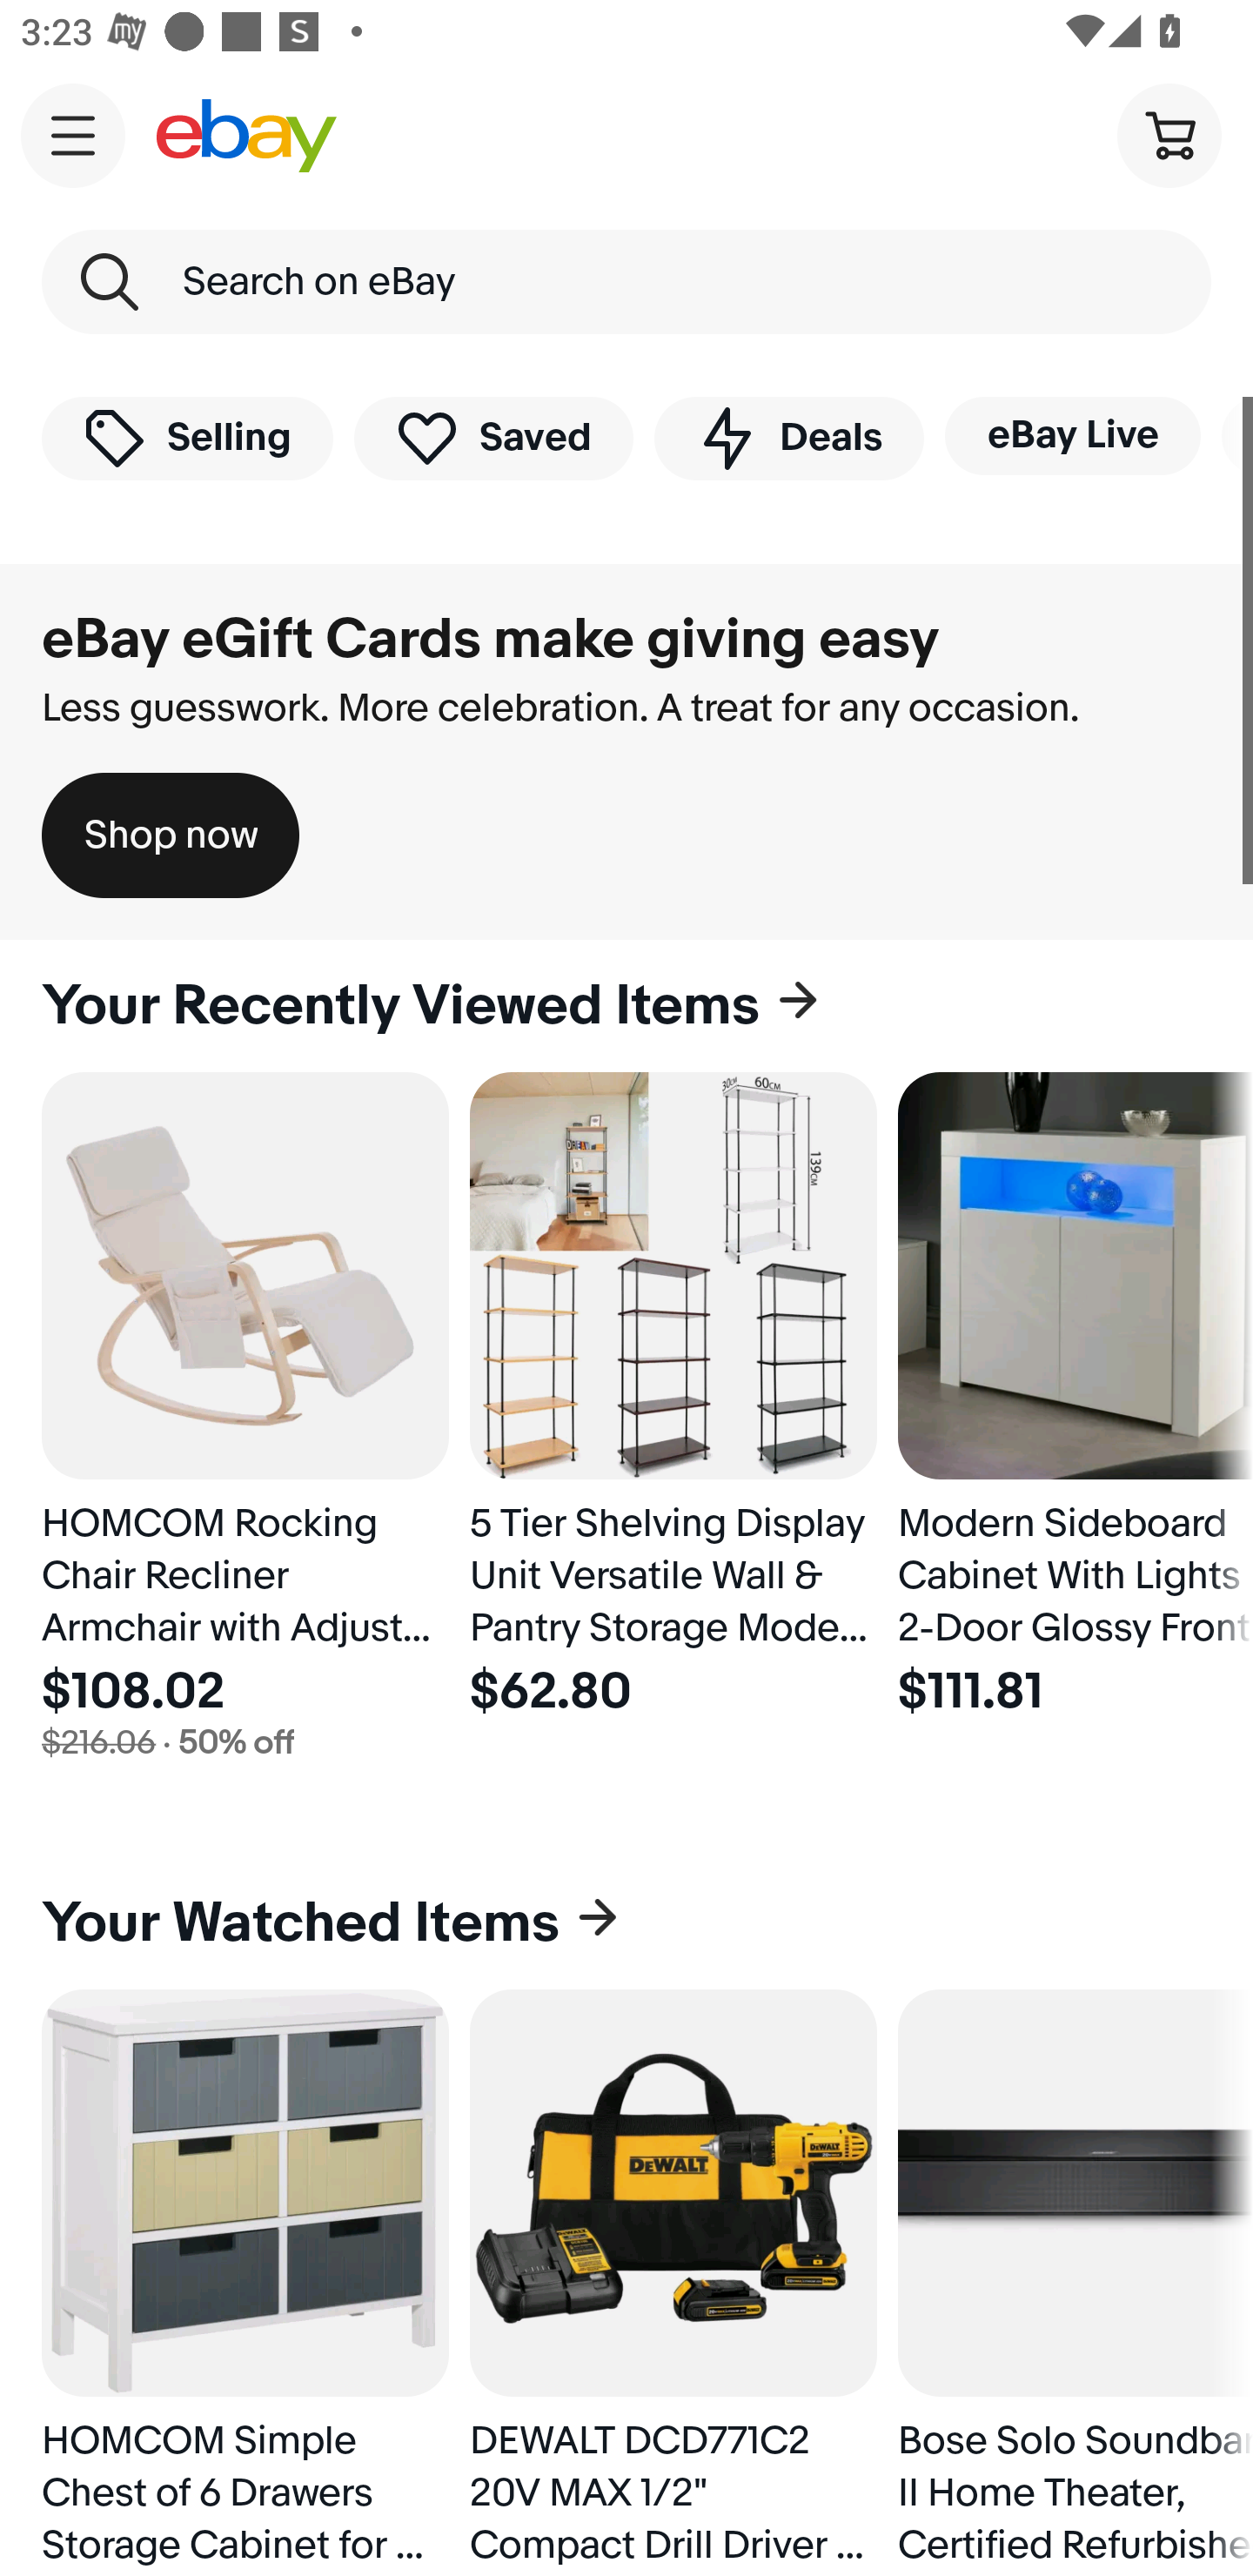  What do you see at coordinates (1169, 134) in the screenshot?
I see `Cart button shopping cart` at bounding box center [1169, 134].